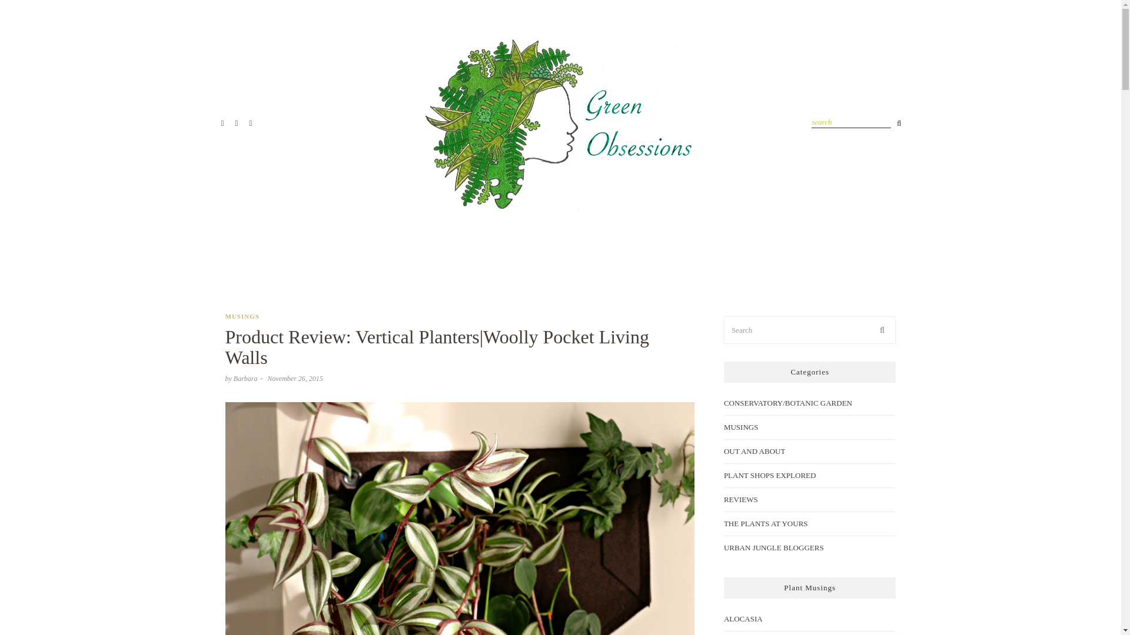 The width and height of the screenshot is (1130, 635). Describe the element at coordinates (241, 316) in the screenshot. I see `MUSINGS` at that location.